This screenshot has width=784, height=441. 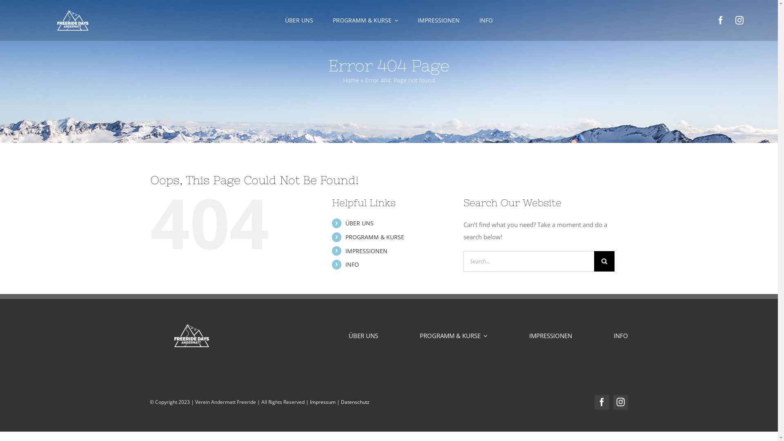 I want to click on PROGRAMM & KURSE, so click(x=454, y=336).